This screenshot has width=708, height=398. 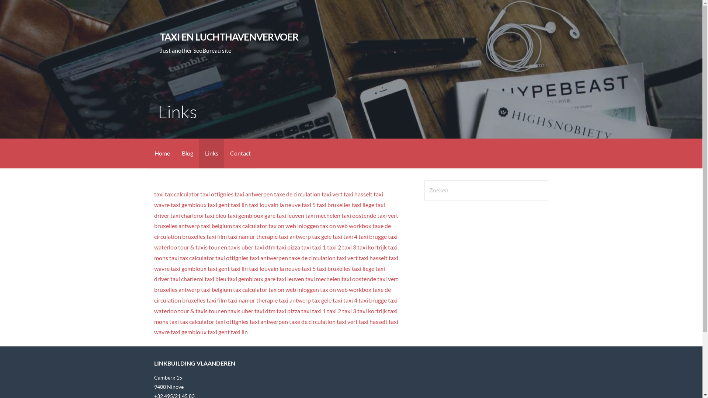 What do you see at coordinates (240, 153) in the screenshot?
I see `Contact` at bounding box center [240, 153].